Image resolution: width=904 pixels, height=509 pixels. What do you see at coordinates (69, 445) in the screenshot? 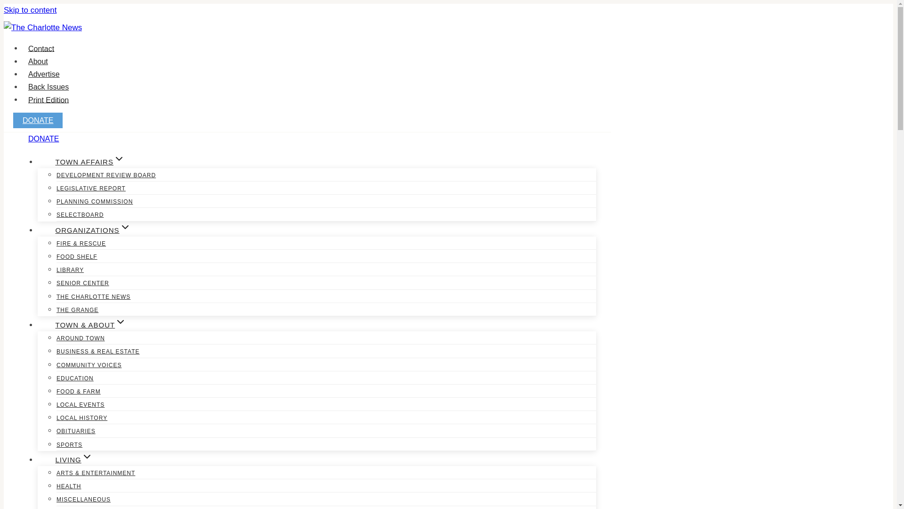
I see `SPORTS` at bounding box center [69, 445].